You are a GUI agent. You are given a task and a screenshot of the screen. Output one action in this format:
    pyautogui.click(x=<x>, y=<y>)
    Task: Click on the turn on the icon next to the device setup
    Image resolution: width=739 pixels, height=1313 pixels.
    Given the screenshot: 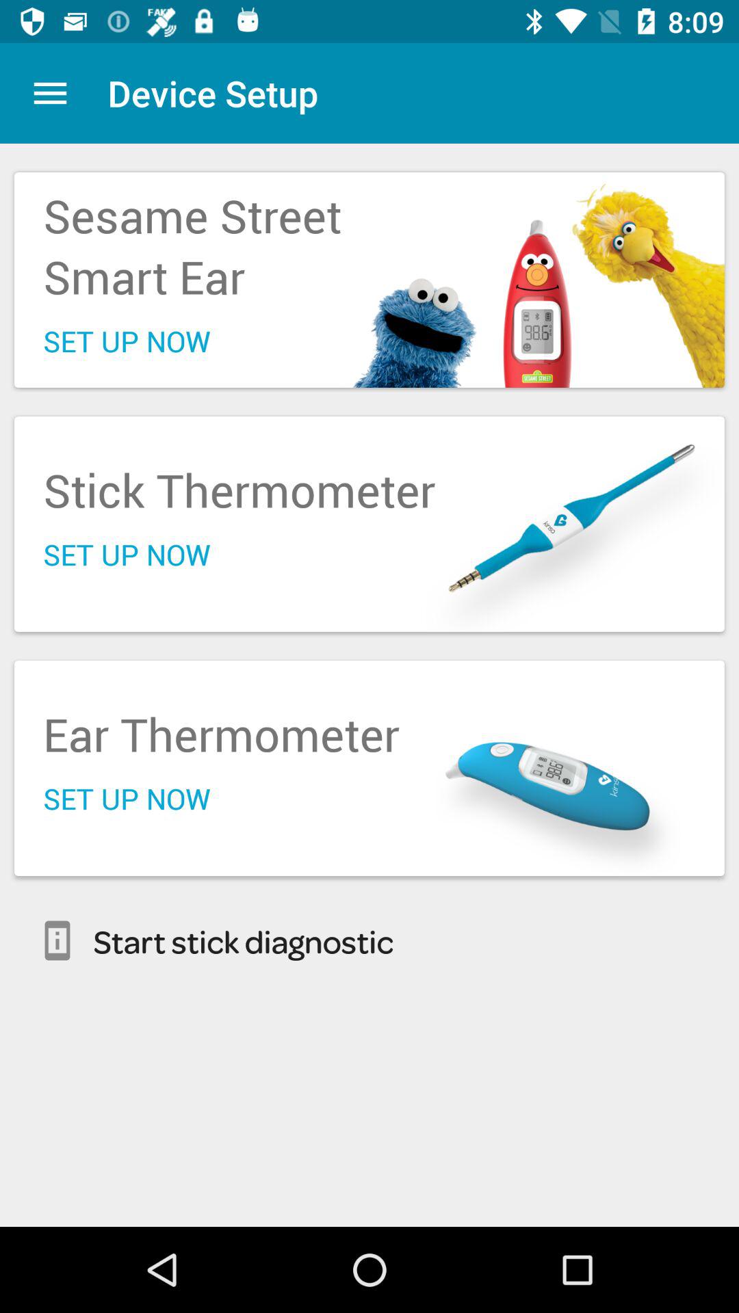 What is the action you would take?
    pyautogui.click(x=50, y=93)
    